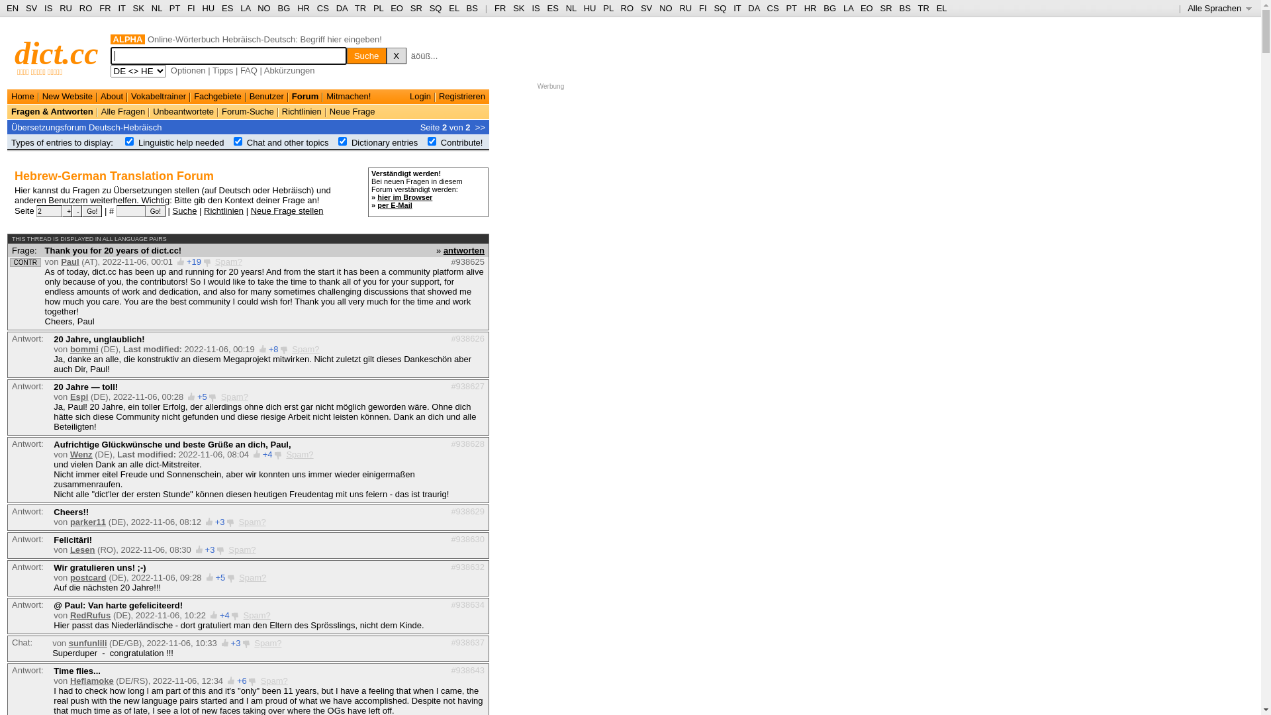  I want to click on Unbeantwortete, so click(183, 111).